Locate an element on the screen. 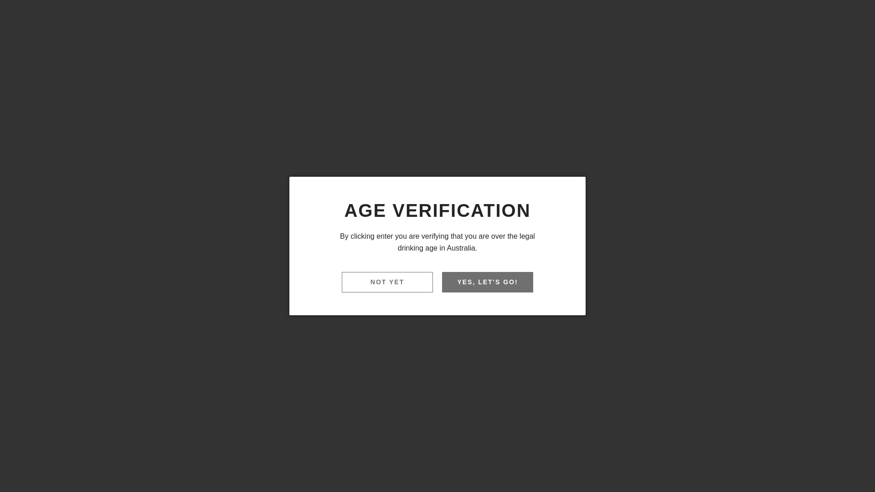 The height and width of the screenshot is (492, 875). YOUTUBE ICON is located at coordinates (860, 16).